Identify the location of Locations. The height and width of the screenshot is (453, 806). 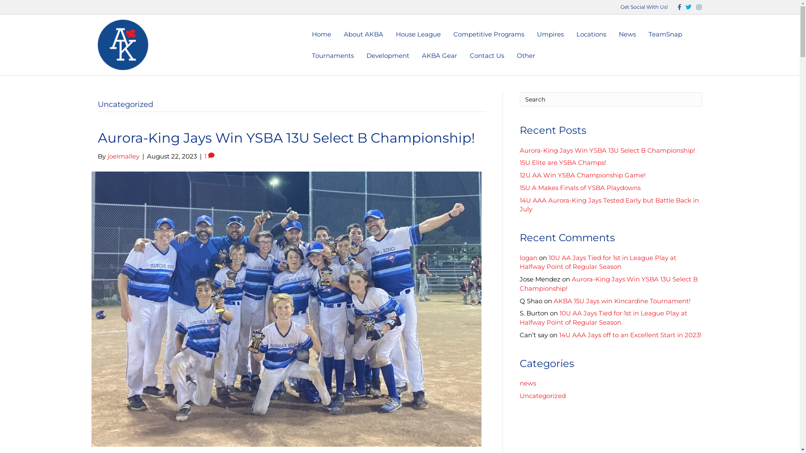
(591, 34).